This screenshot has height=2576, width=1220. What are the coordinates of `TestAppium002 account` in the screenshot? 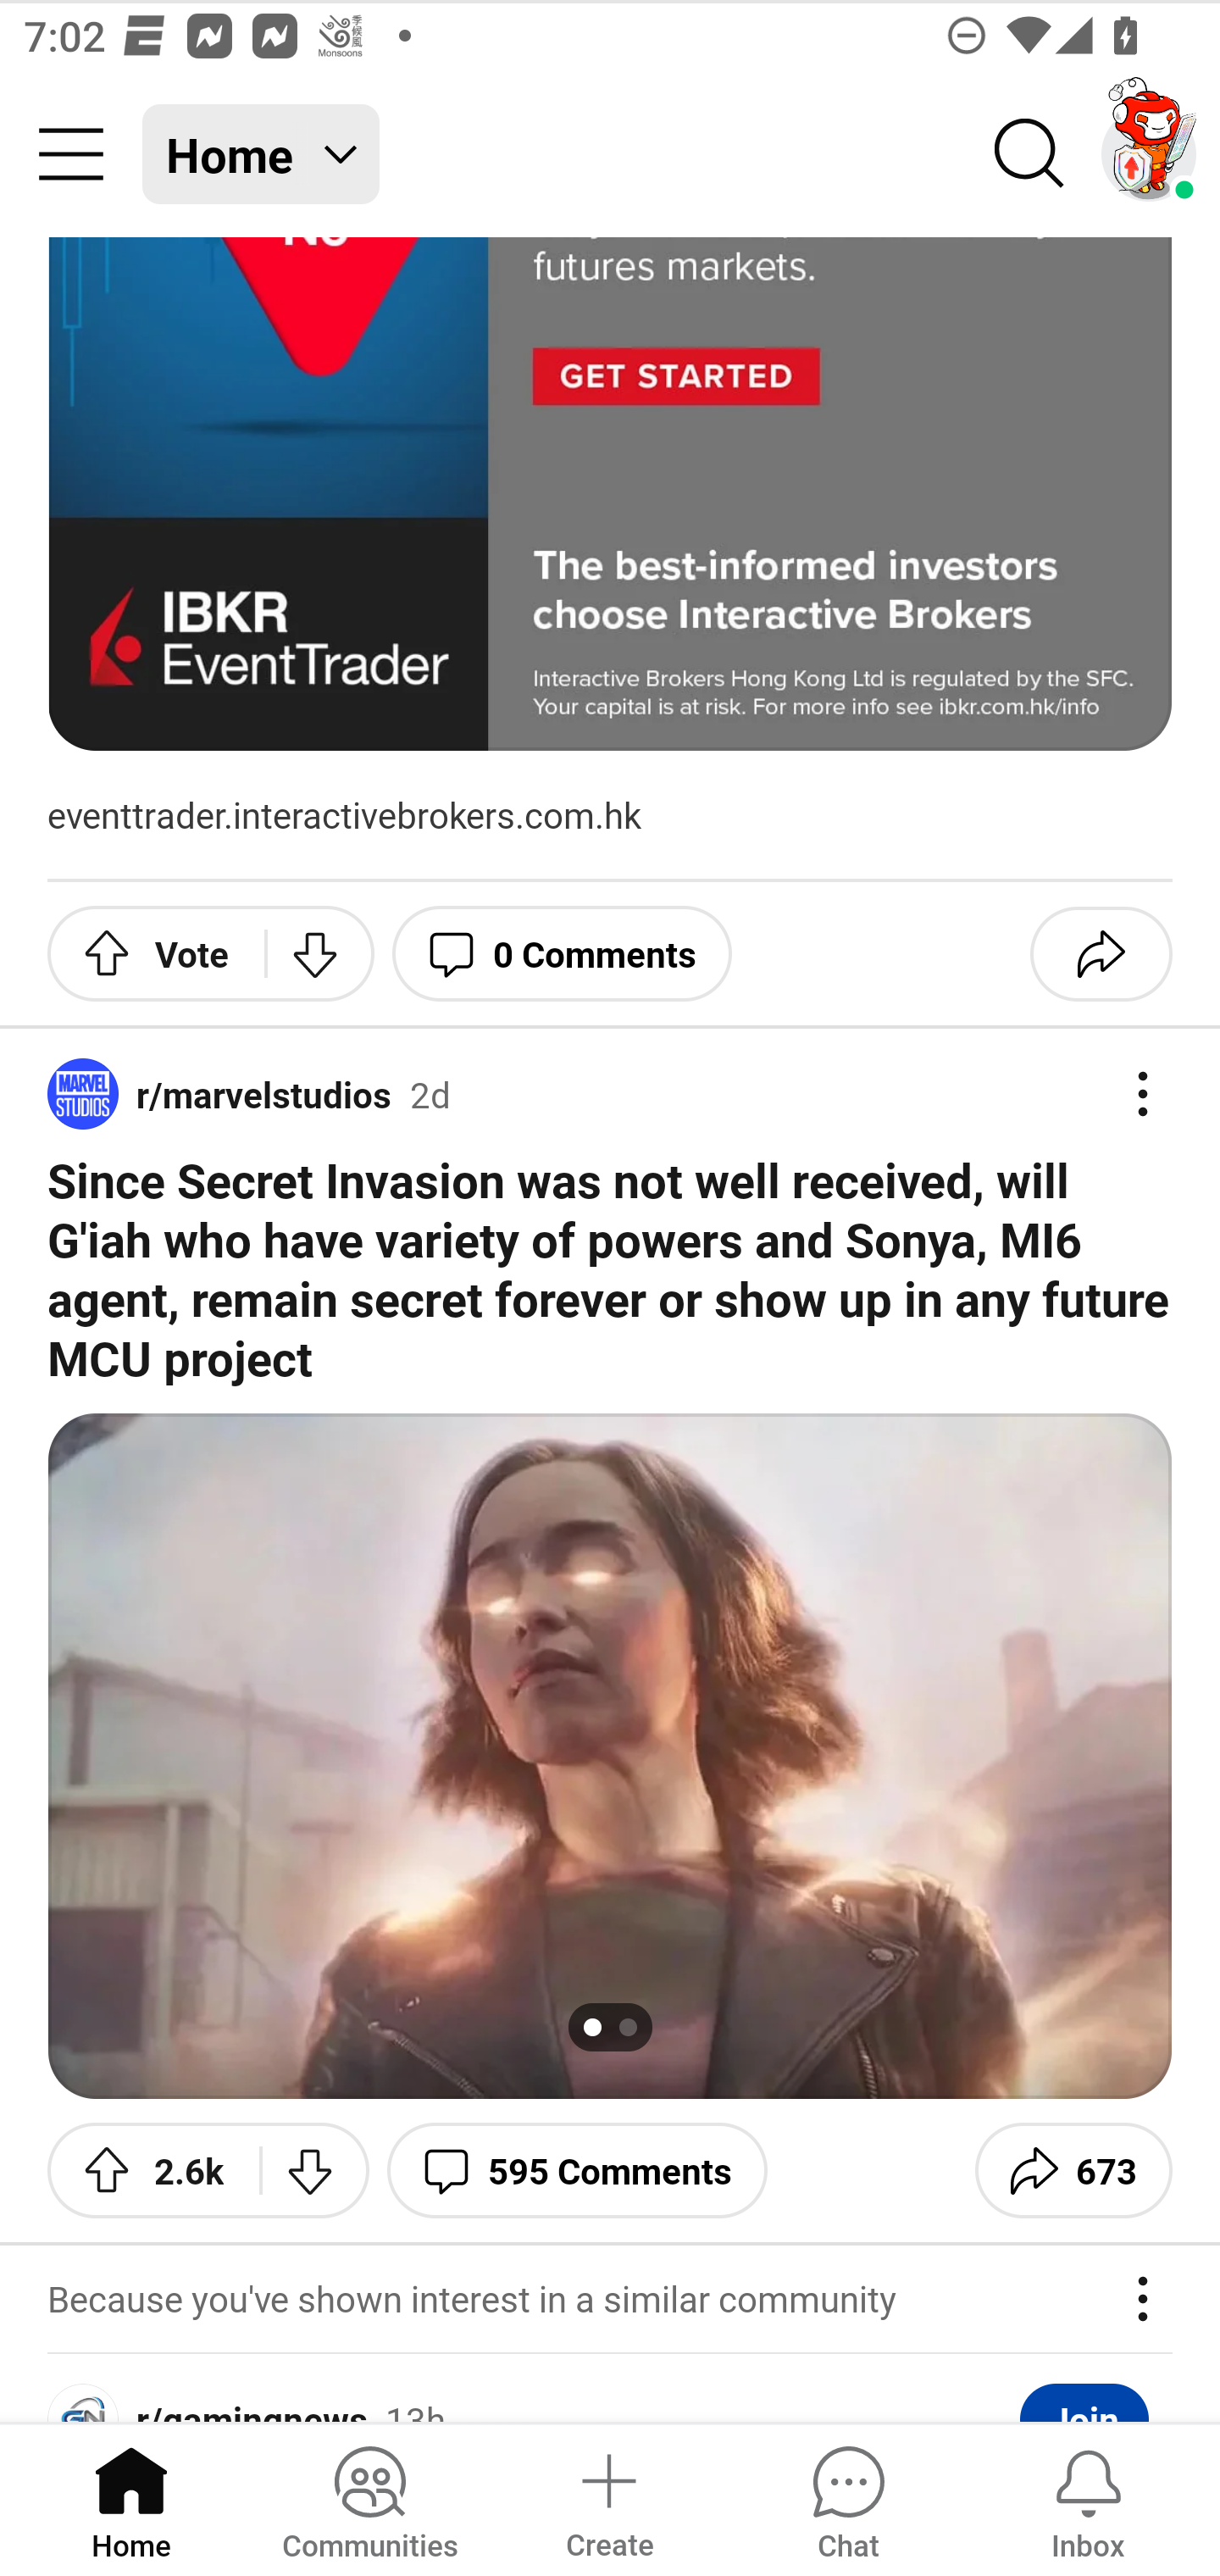 It's located at (1149, 154).